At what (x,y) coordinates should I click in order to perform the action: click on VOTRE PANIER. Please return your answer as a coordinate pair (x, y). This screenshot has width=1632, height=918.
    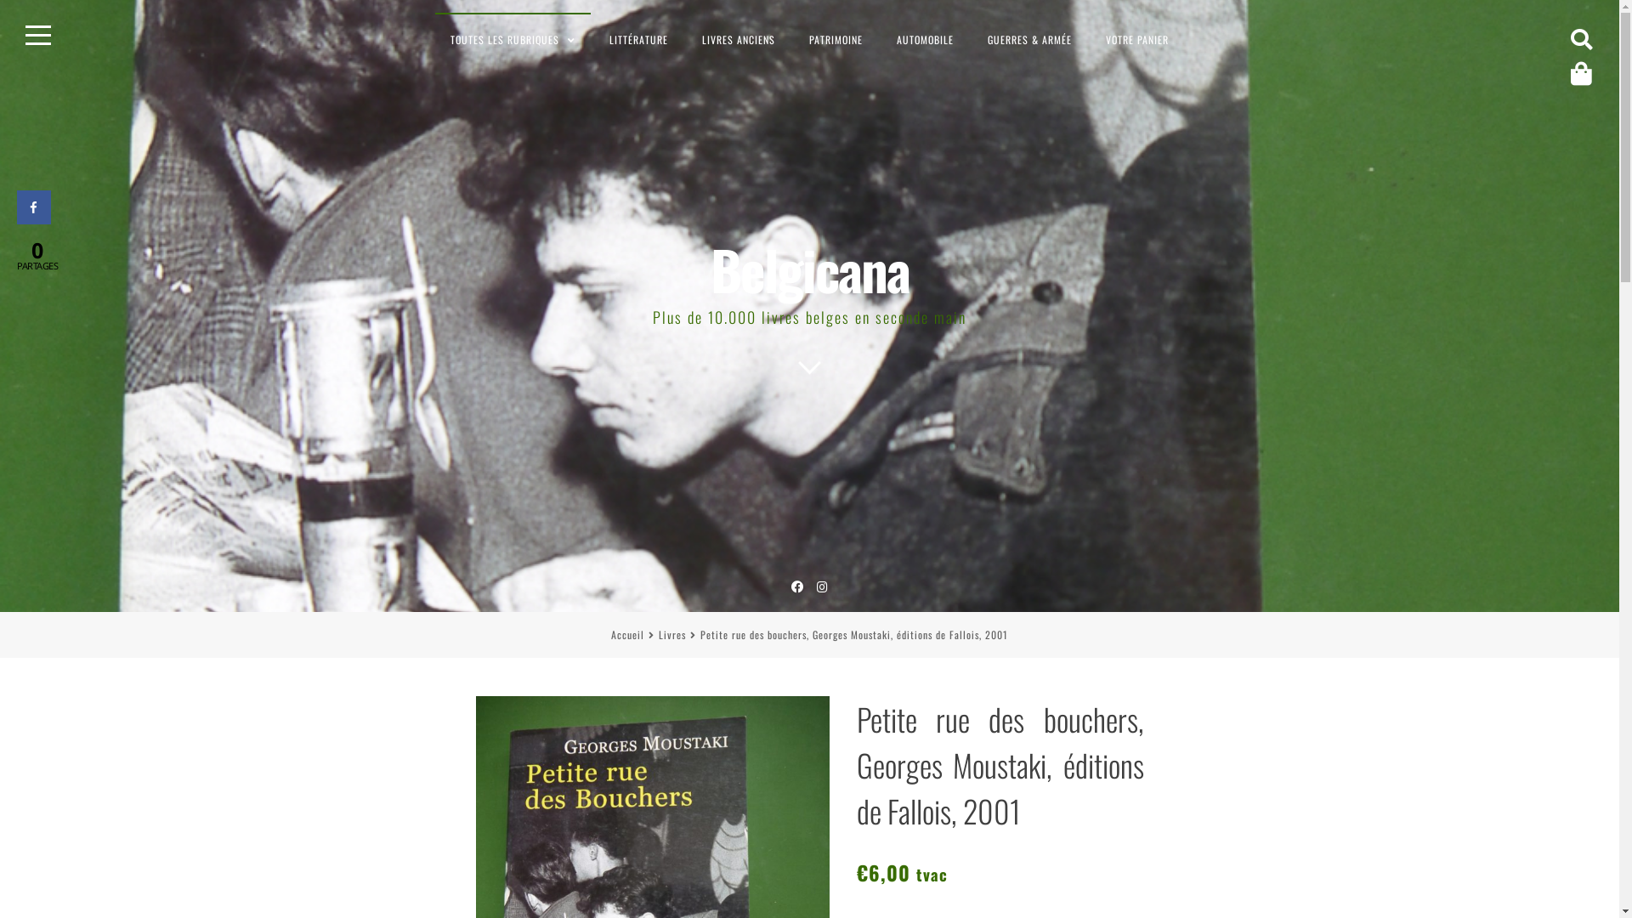
    Looking at the image, I should click on (1137, 39).